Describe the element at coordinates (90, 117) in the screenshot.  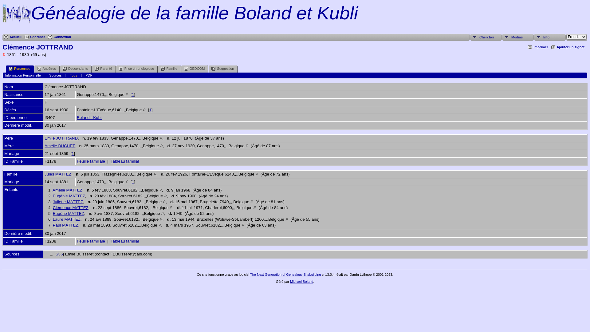
I see `Boland - Kubli` at that location.